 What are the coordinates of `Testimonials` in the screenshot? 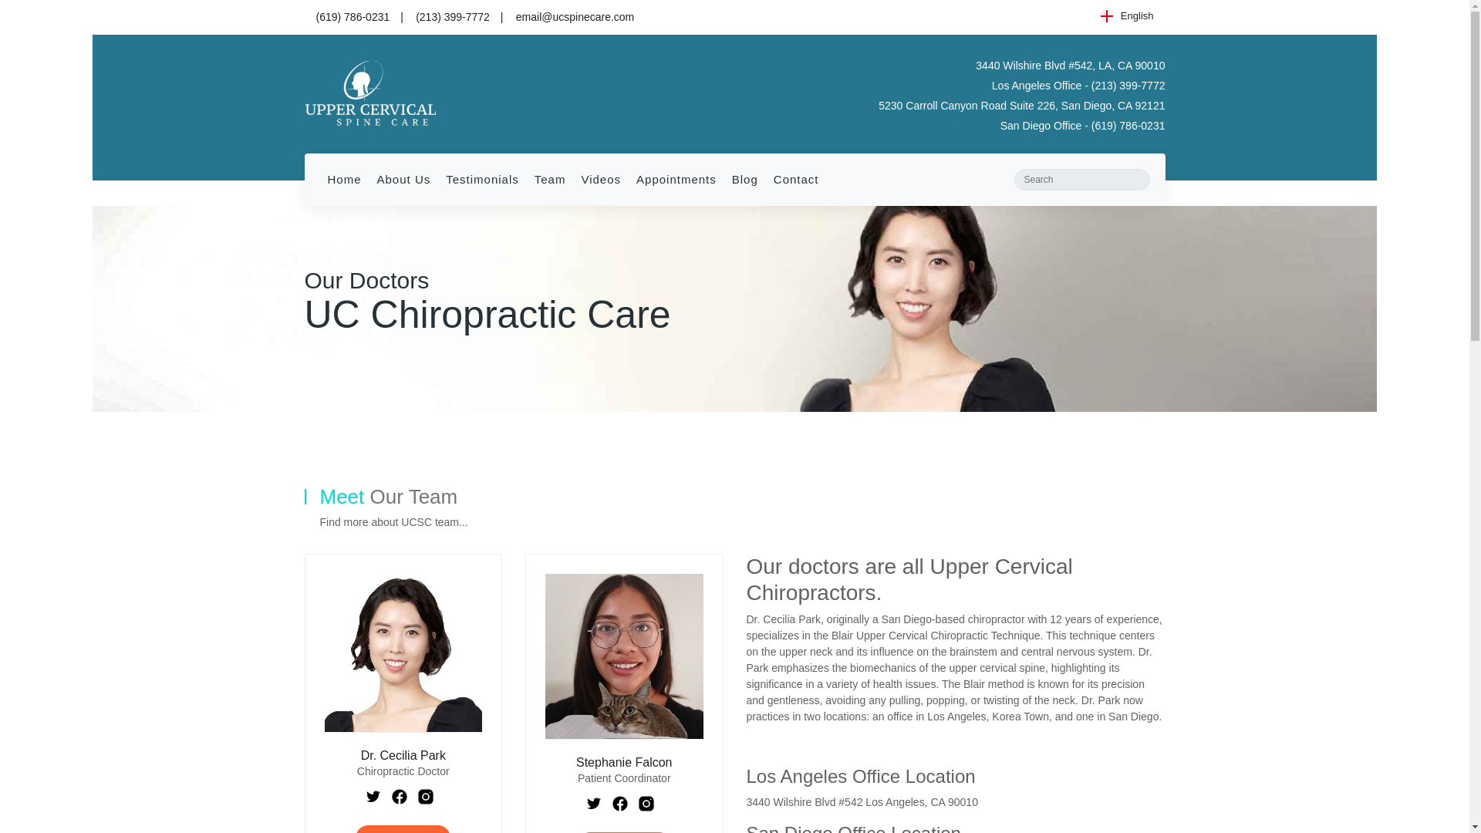 It's located at (483, 179).